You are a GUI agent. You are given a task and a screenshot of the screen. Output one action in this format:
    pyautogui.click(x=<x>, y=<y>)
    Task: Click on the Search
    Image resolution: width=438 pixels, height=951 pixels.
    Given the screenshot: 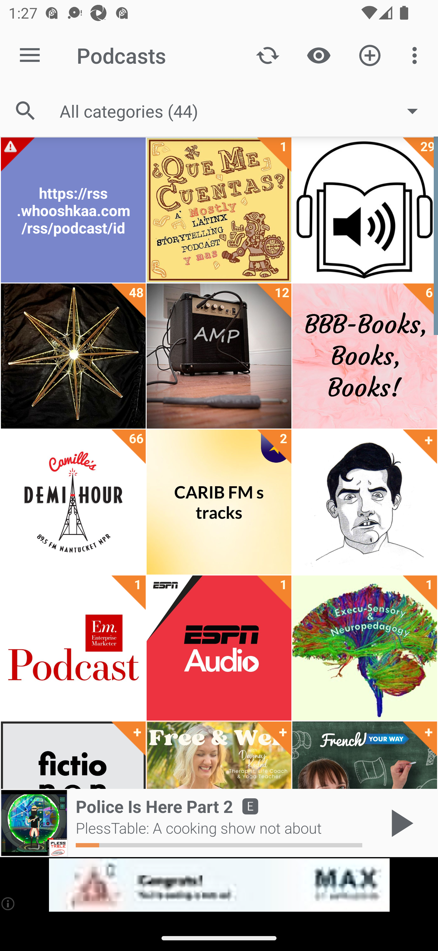 What is the action you would take?
    pyautogui.click(x=26, y=111)
    